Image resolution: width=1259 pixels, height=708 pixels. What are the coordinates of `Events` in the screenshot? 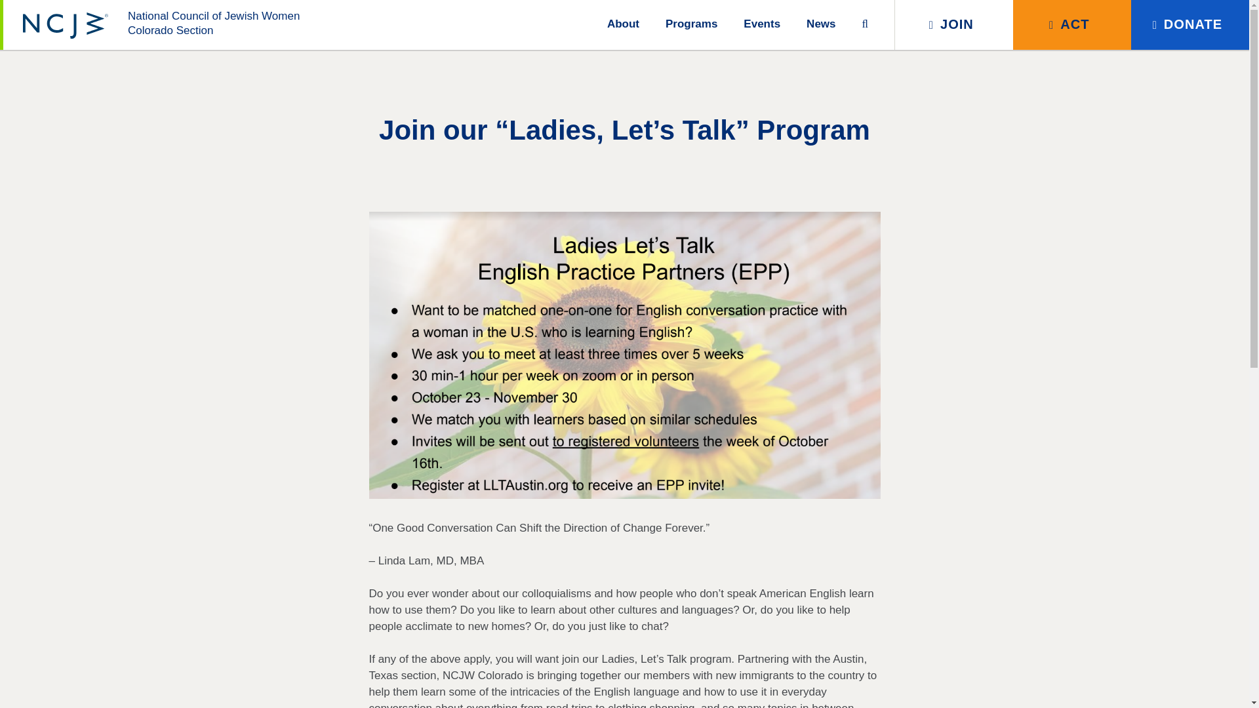 It's located at (762, 22).